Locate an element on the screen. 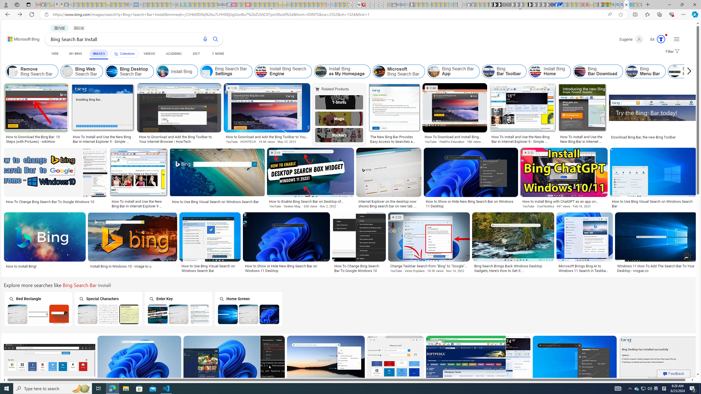  AutomationID: serp_medal_svg is located at coordinates (661, 39).